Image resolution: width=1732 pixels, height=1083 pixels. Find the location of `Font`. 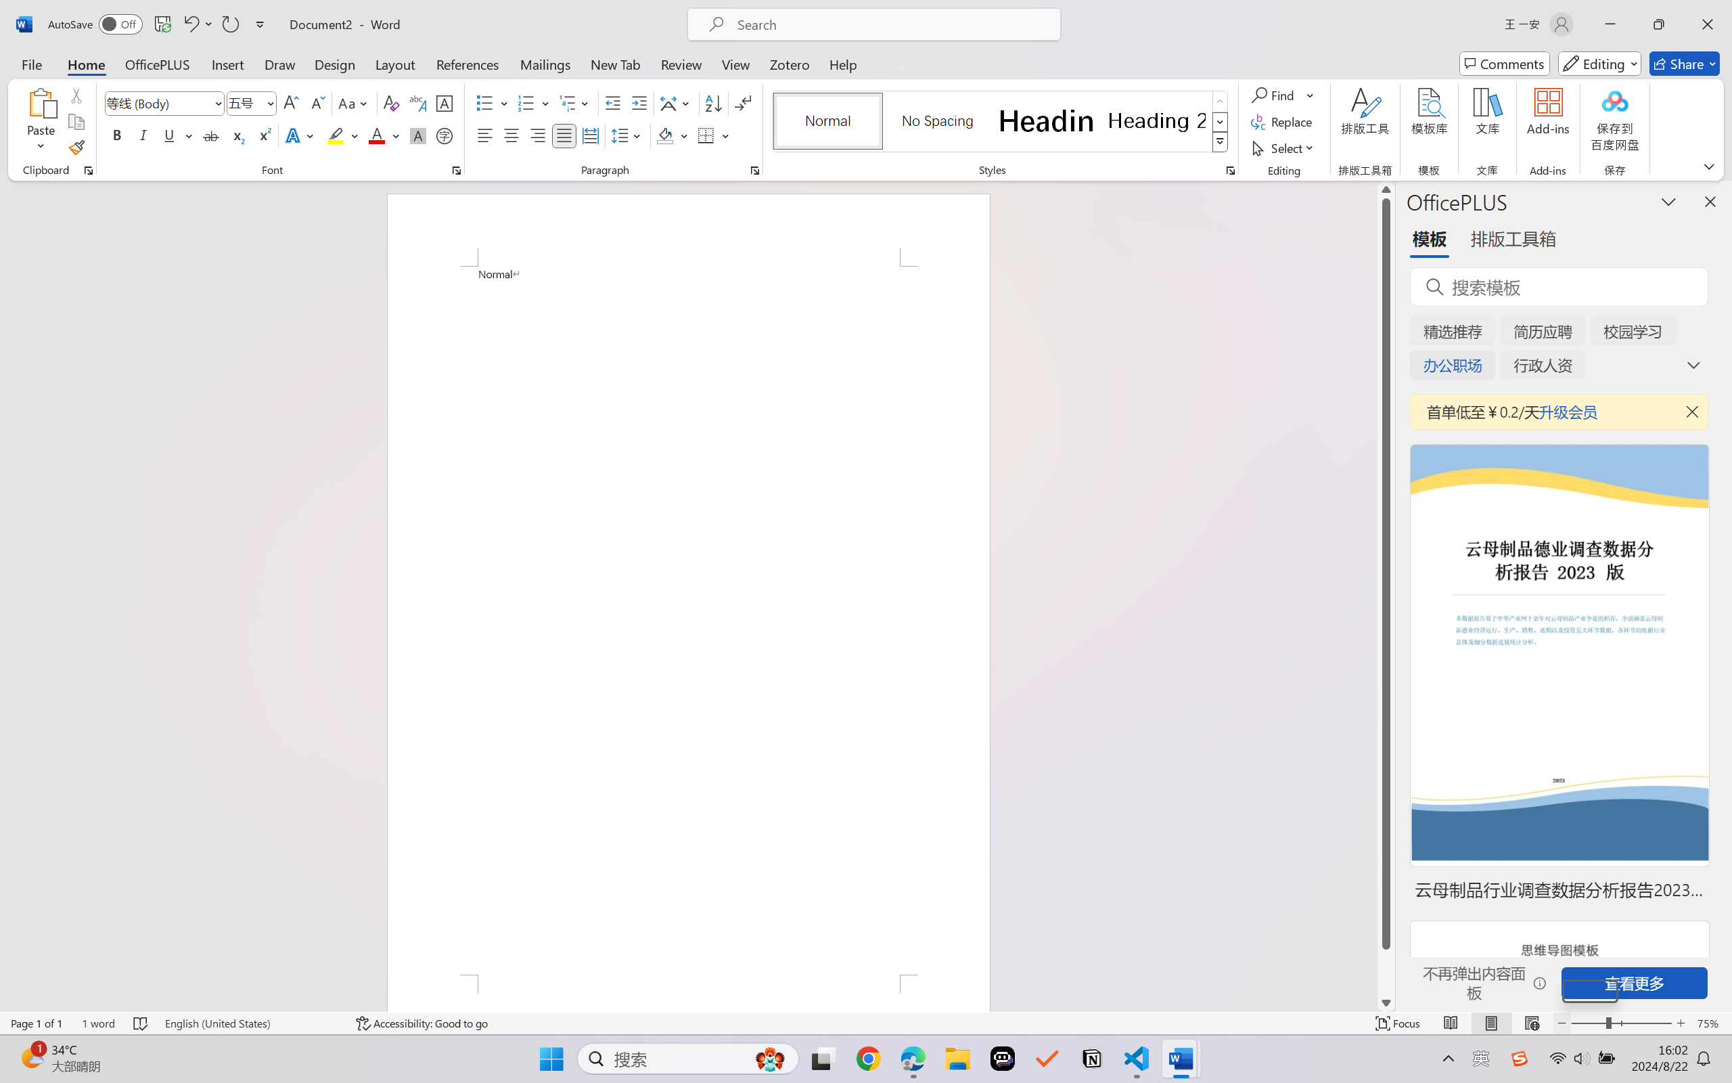

Font is located at coordinates (158, 103).